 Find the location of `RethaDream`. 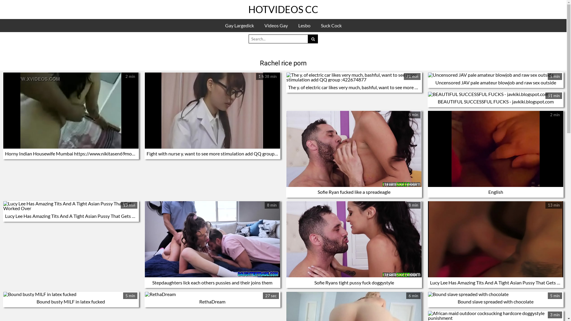

RethaDream is located at coordinates (212, 294).